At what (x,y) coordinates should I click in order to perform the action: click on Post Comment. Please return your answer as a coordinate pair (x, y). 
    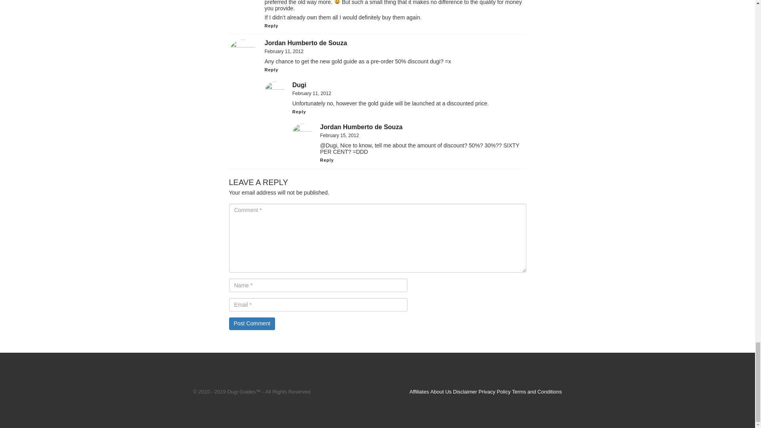
    Looking at the image, I should click on (252, 323).